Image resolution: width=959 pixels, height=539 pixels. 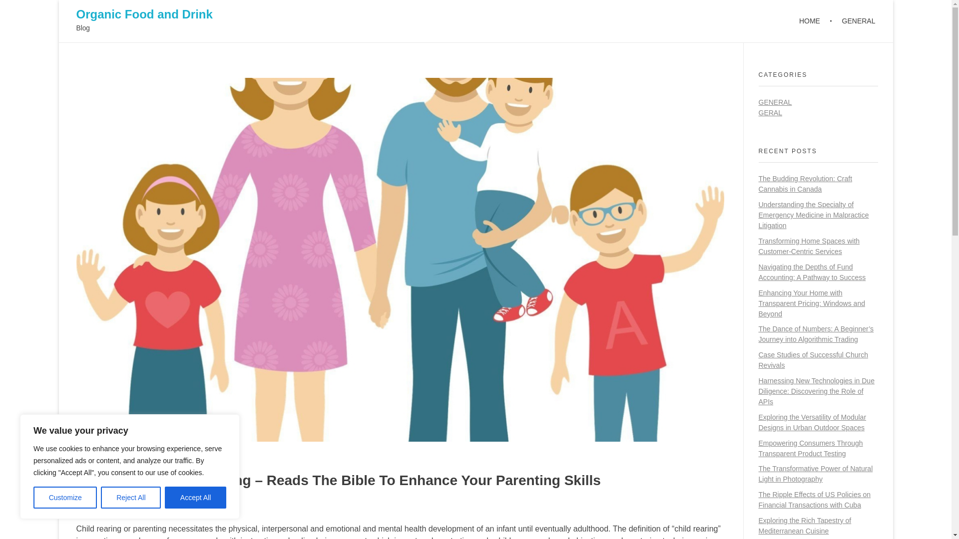 I want to click on Organic Food and Drink, so click(x=144, y=14).